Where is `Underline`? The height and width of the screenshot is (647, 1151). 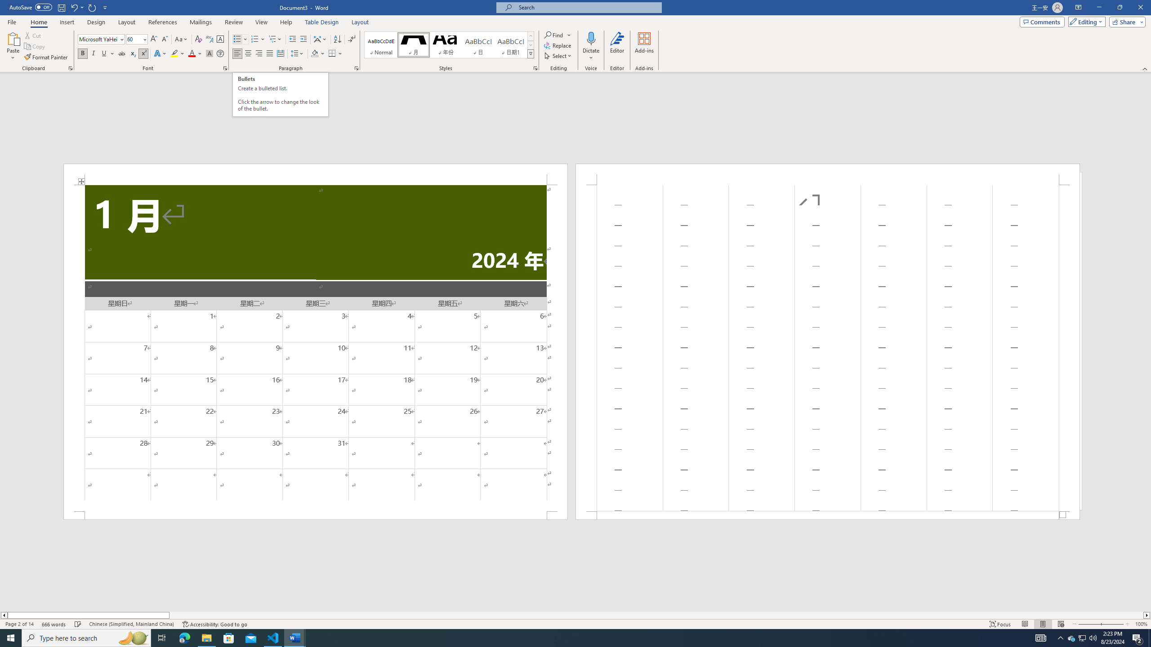 Underline is located at coordinates (107, 54).